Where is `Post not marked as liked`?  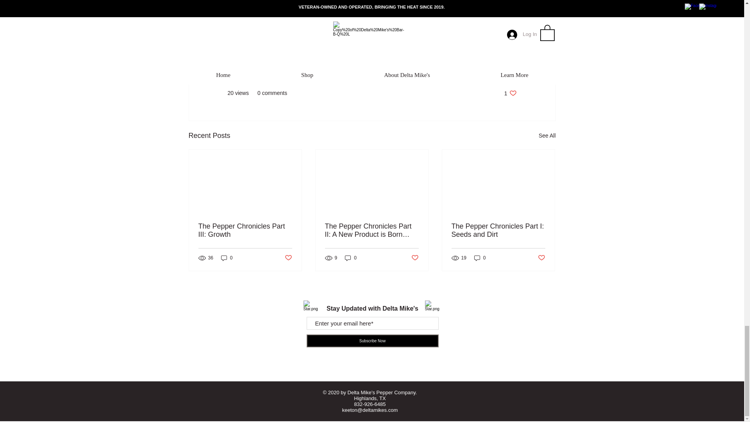
Post not marked as liked is located at coordinates (547, 135).